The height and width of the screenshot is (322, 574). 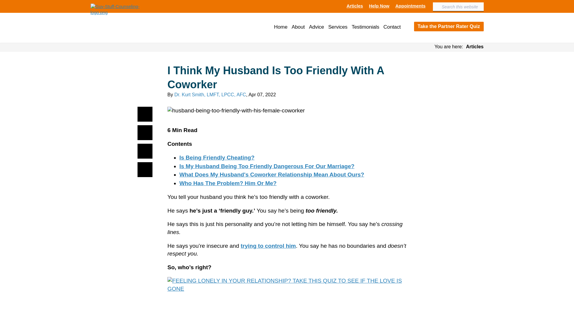 I want to click on Appointments, so click(x=410, y=6).